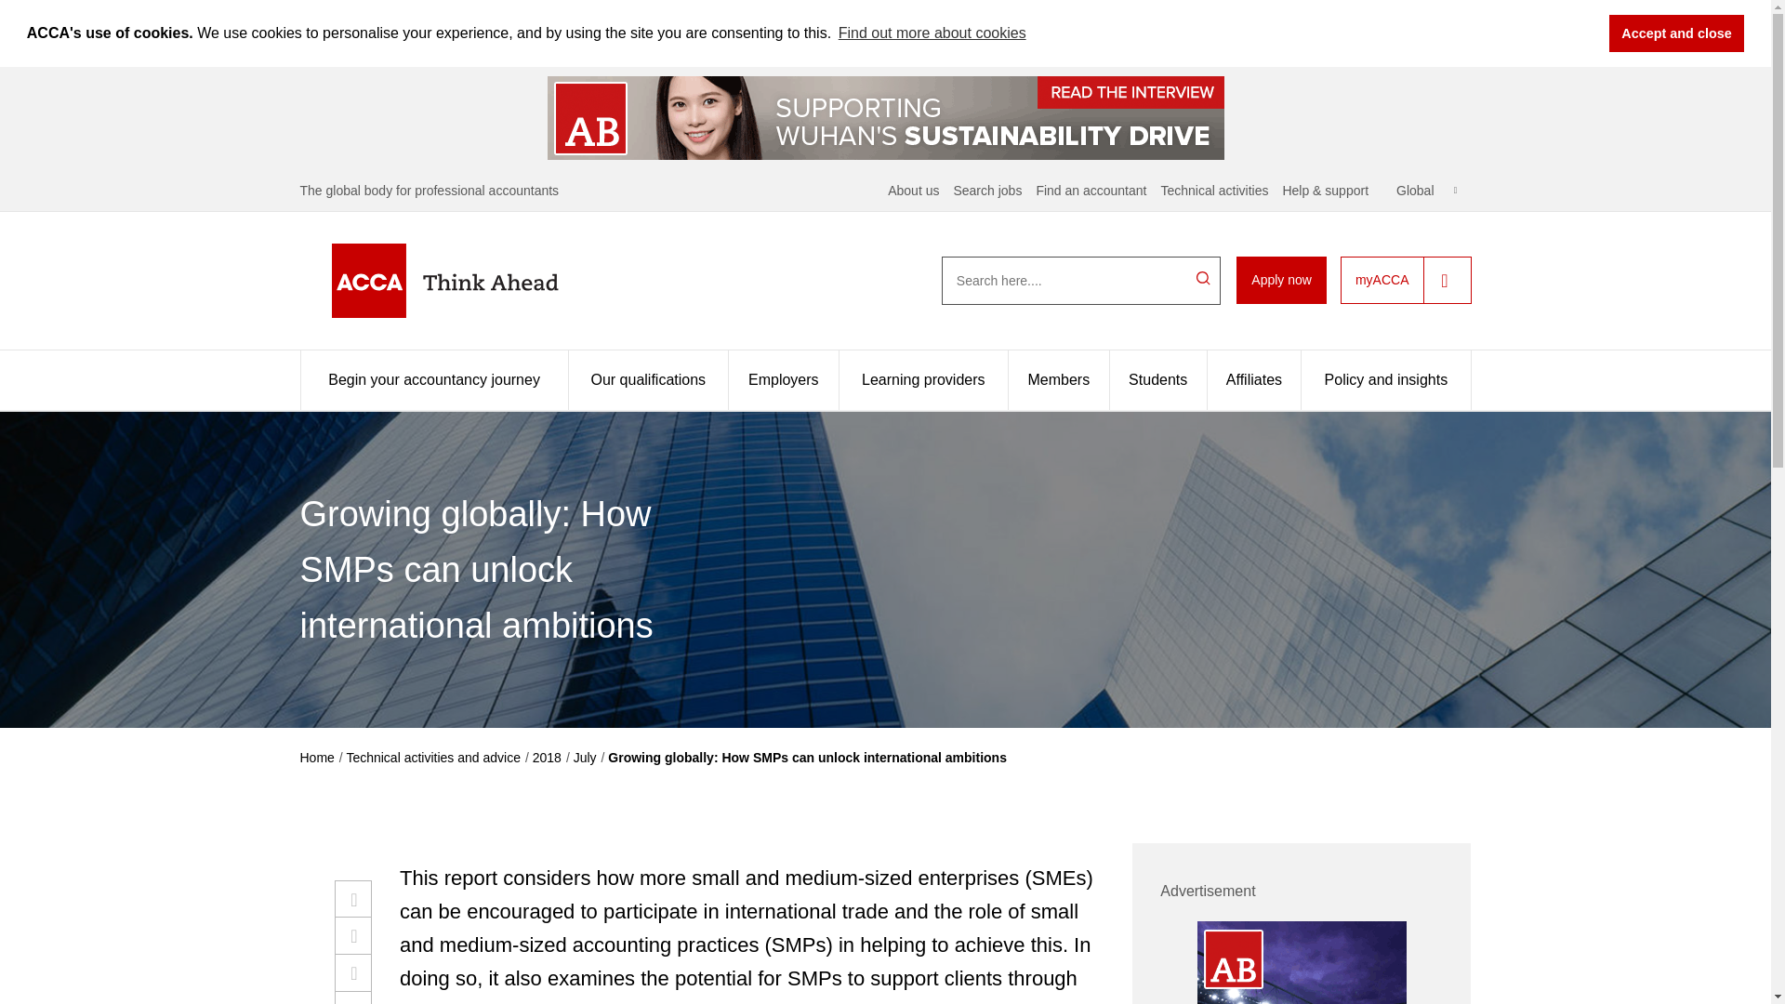  Describe the element at coordinates (1214, 189) in the screenshot. I see `Technical activities` at that location.